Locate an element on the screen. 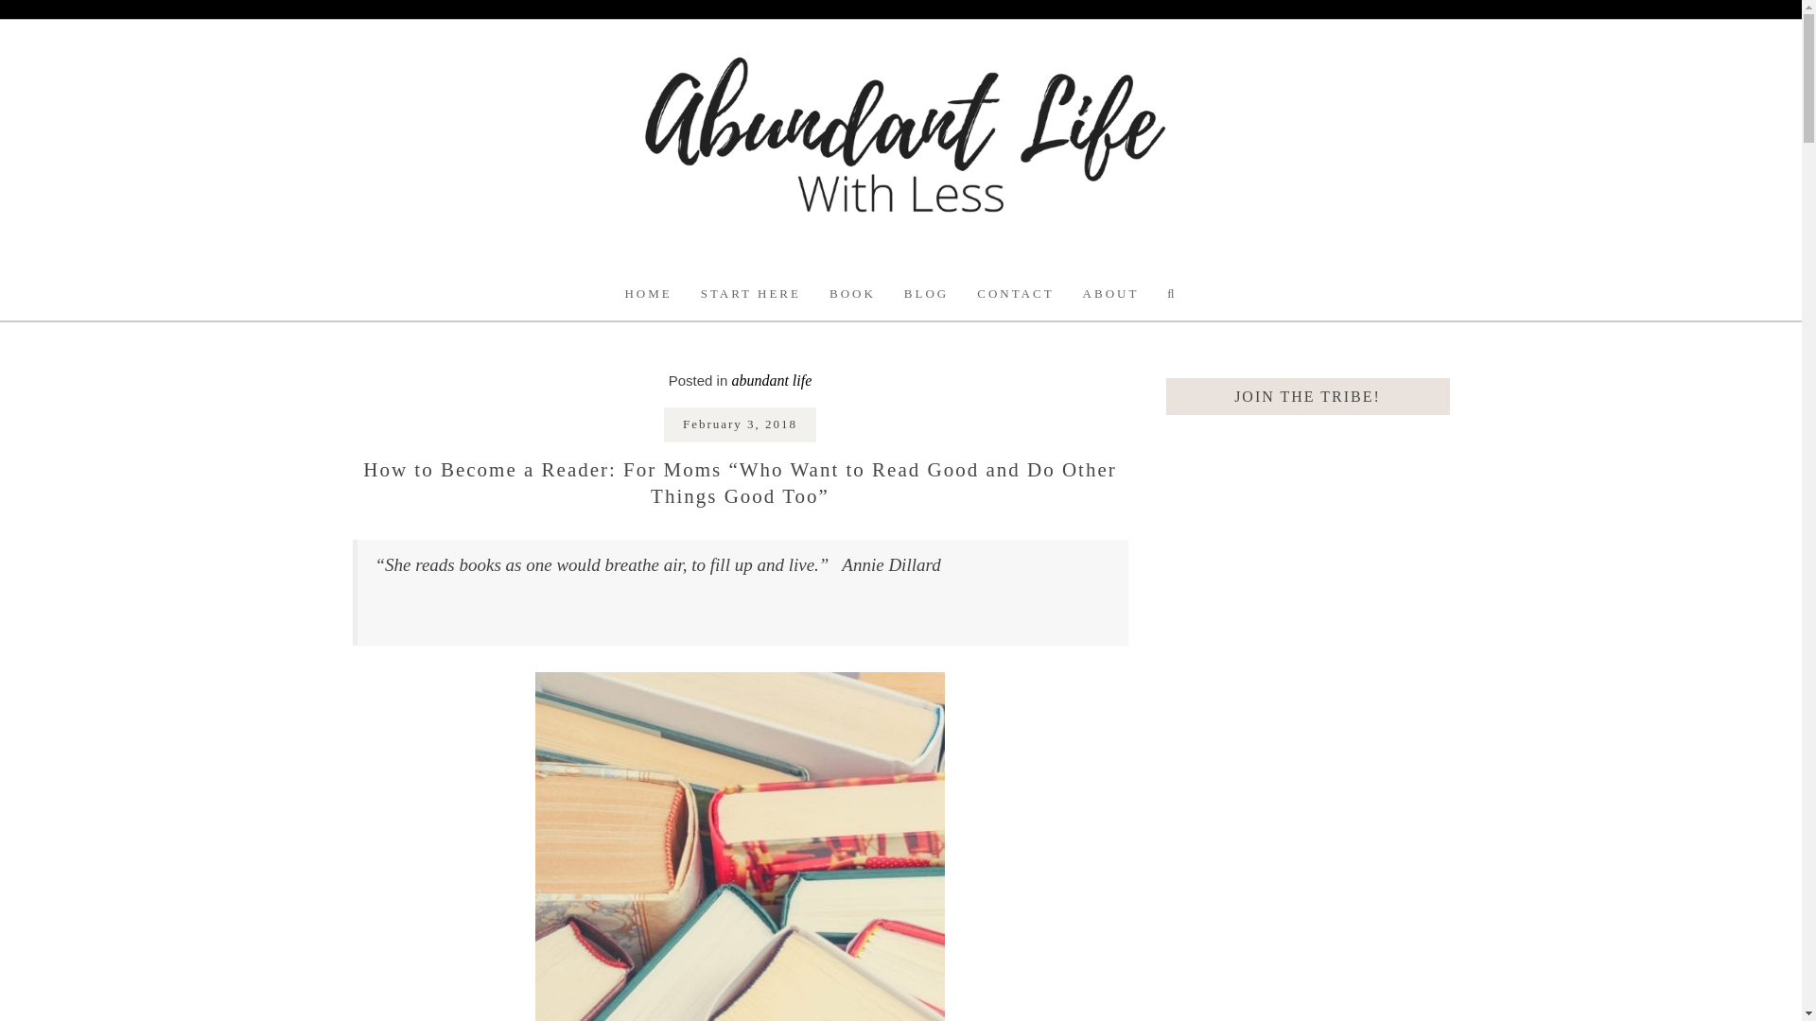 The width and height of the screenshot is (1816, 1021). HOME is located at coordinates (648, 293).